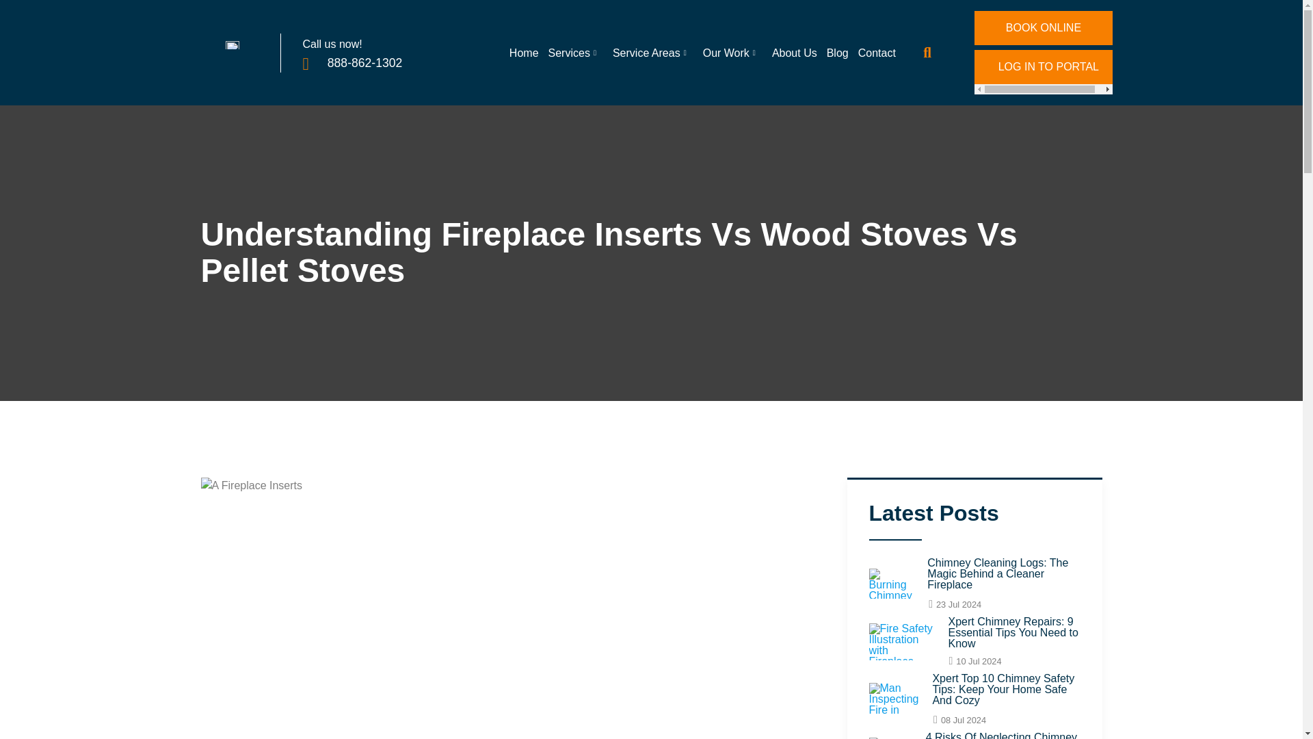 This screenshot has height=739, width=1313. What do you see at coordinates (570, 61) in the screenshot?
I see `Services` at bounding box center [570, 61].